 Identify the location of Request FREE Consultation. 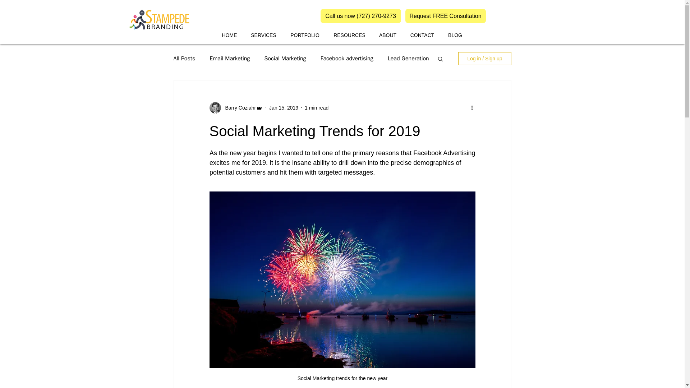
(446, 16).